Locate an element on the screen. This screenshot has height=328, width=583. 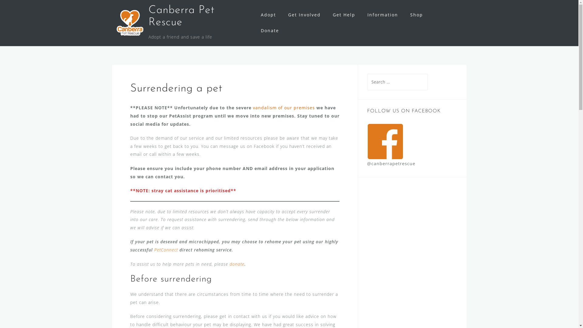
Get Involved is located at coordinates (304, 15).